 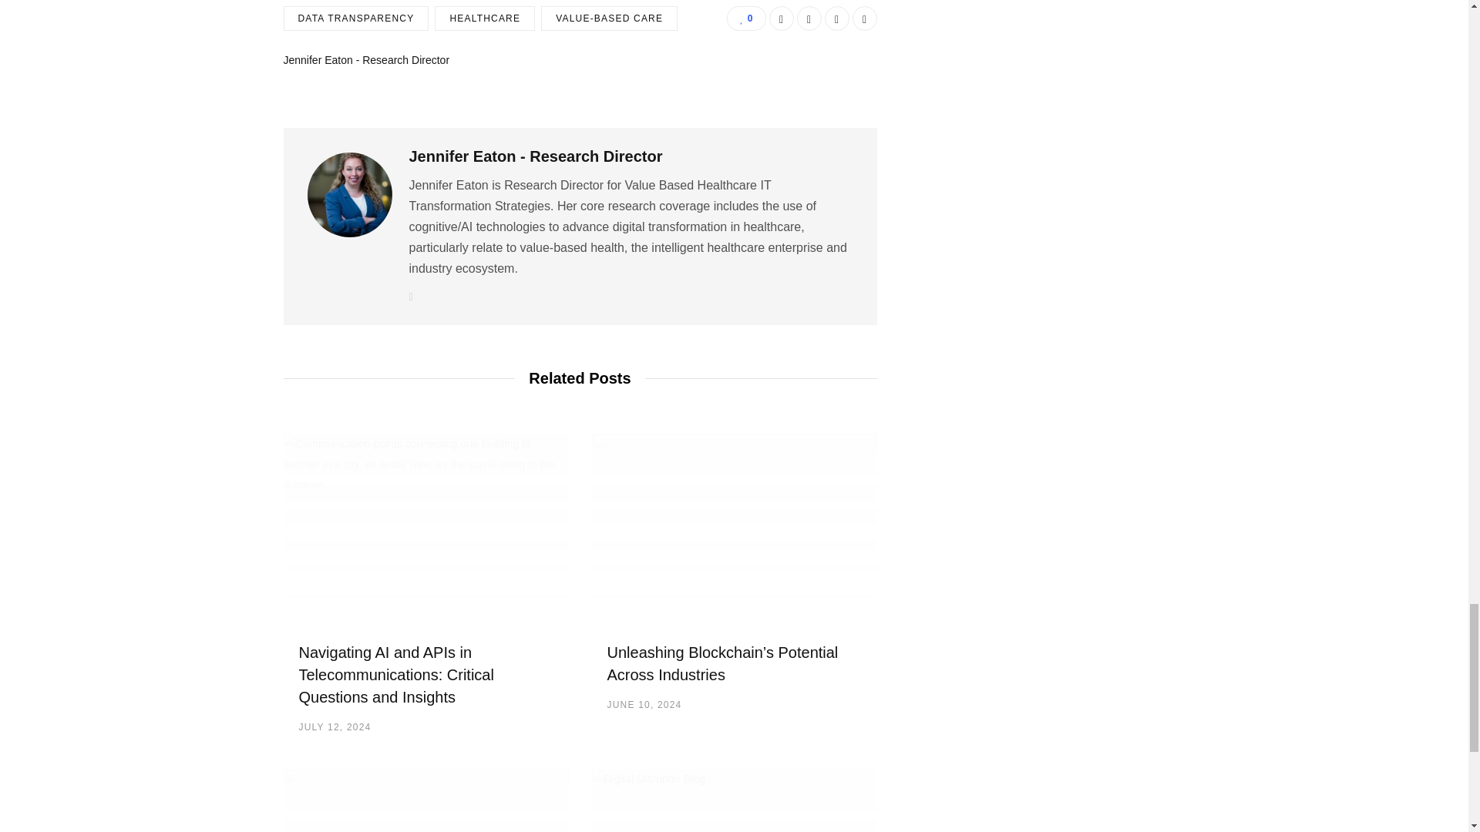 I want to click on HEALTHCARE, so click(x=484, y=18).